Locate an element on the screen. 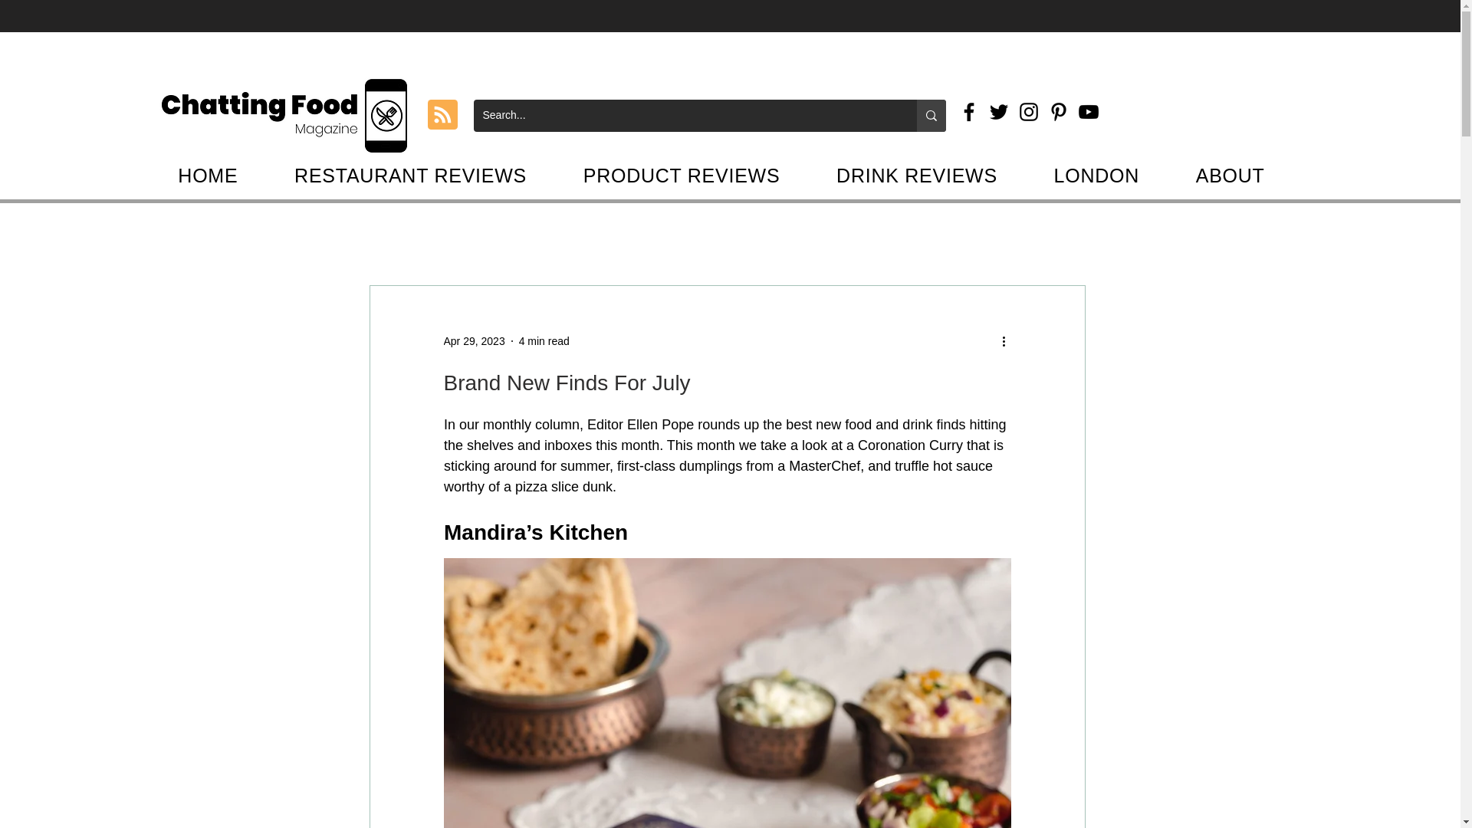 This screenshot has height=828, width=1472. DRINK REVIEWS is located at coordinates (917, 176).